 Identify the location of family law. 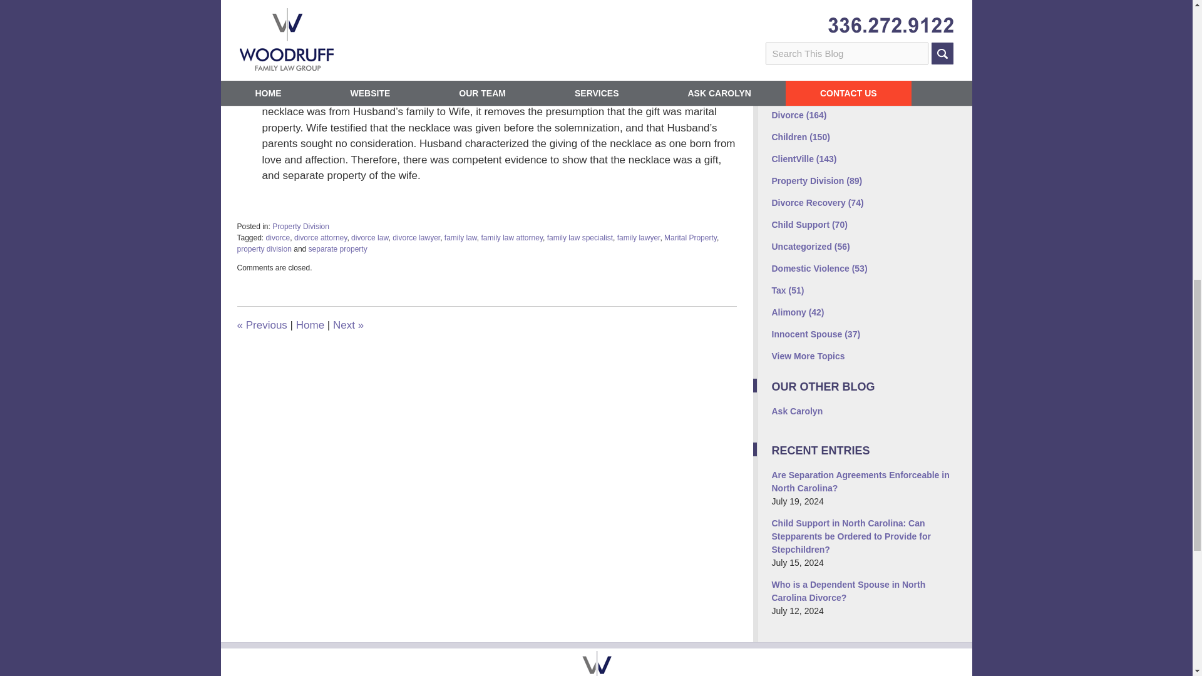
(461, 237).